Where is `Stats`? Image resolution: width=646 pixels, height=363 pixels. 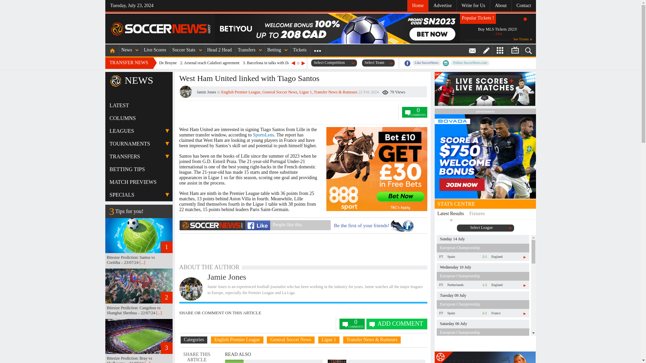
Stats is located at coordinates (184, 50).